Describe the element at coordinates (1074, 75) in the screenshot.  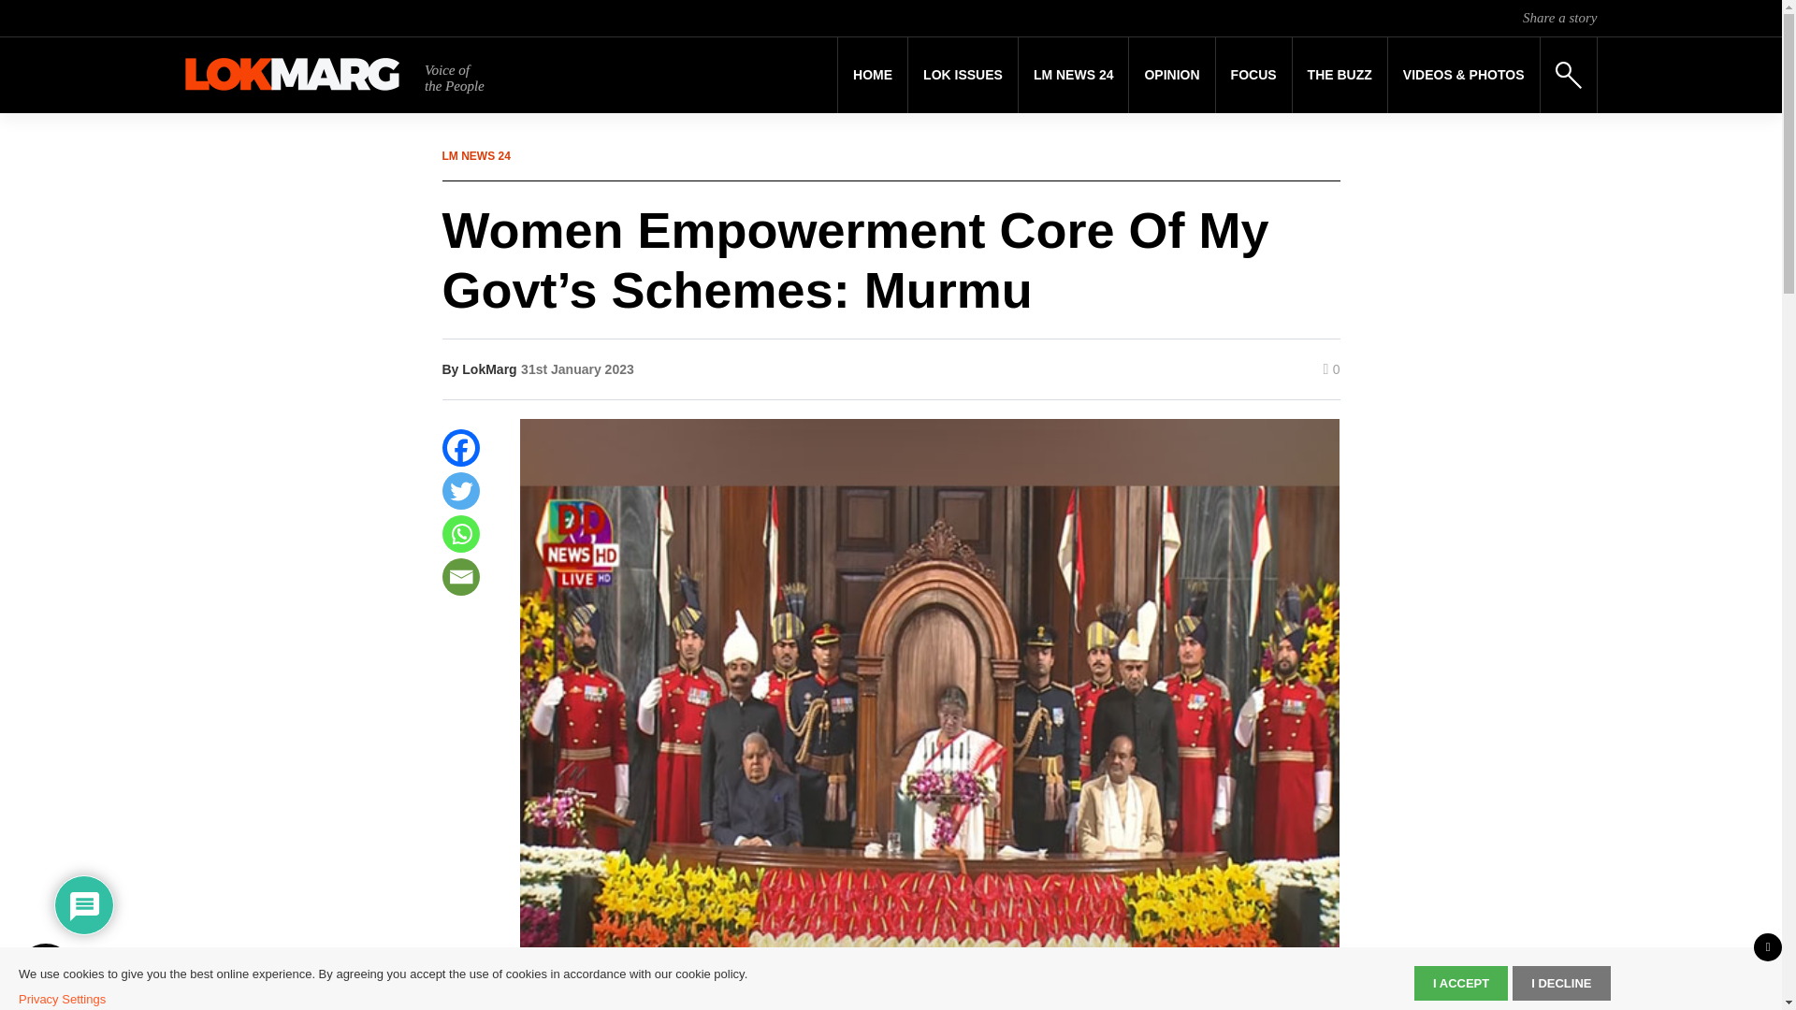
I see `LM NEWS 24` at that location.